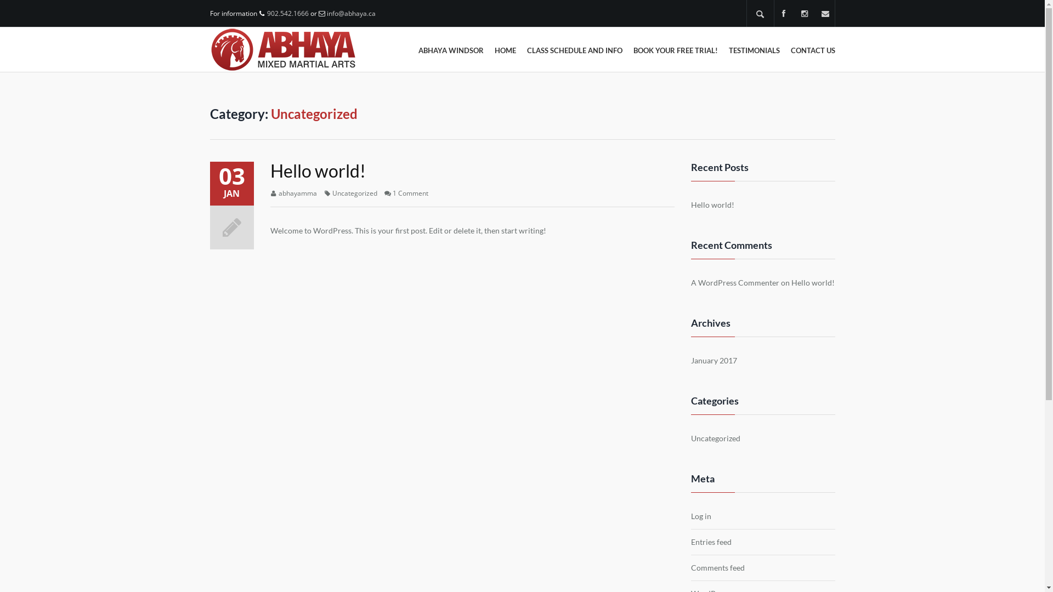 The width and height of the screenshot is (1053, 592). Describe the element at coordinates (355, 193) in the screenshot. I see `Uncategorized` at that location.